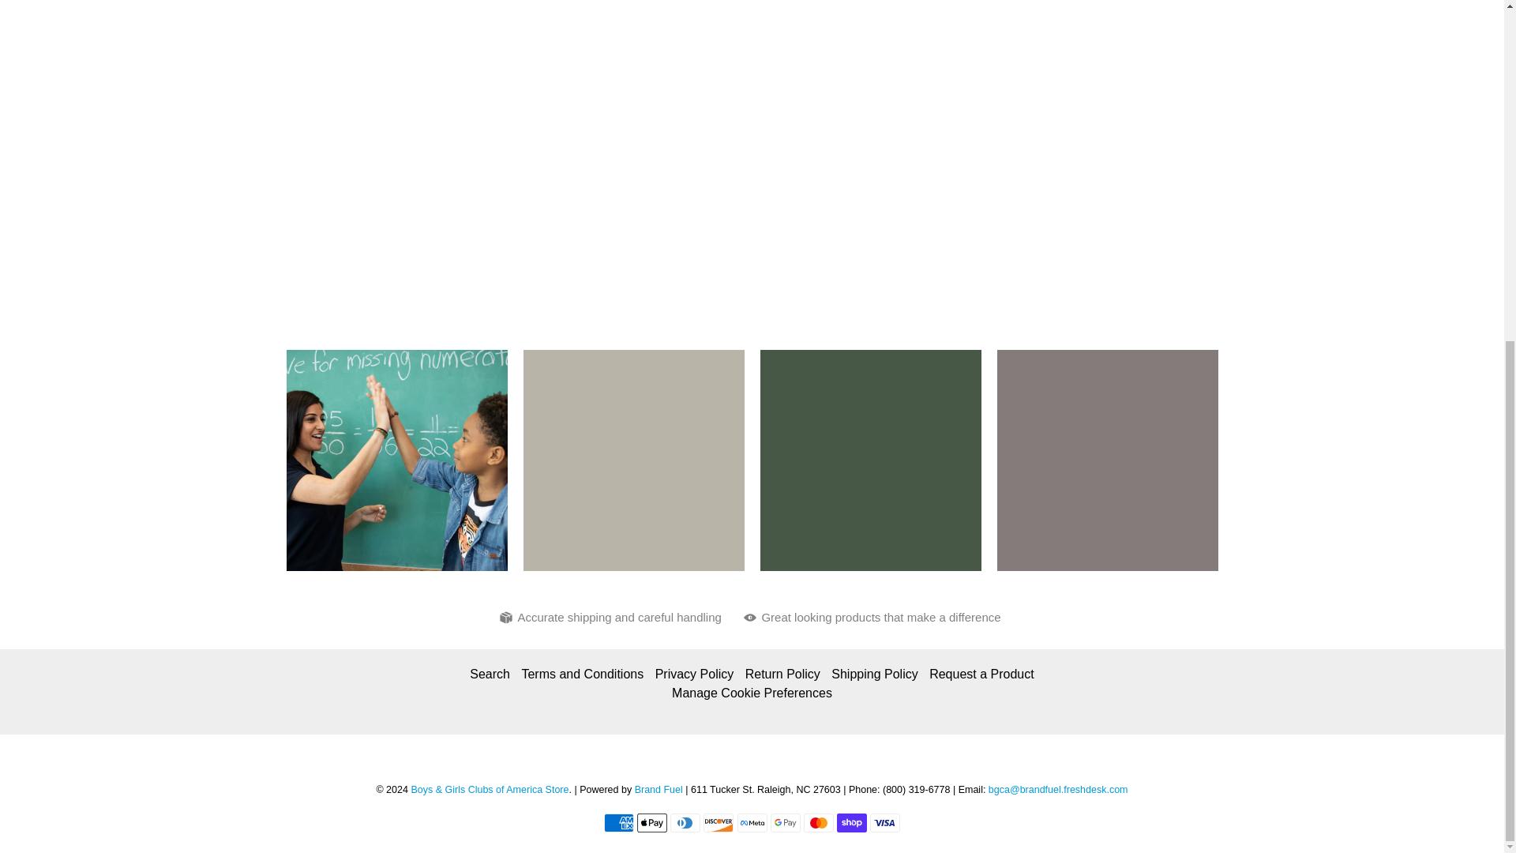  I want to click on Meta Pay, so click(752, 823).